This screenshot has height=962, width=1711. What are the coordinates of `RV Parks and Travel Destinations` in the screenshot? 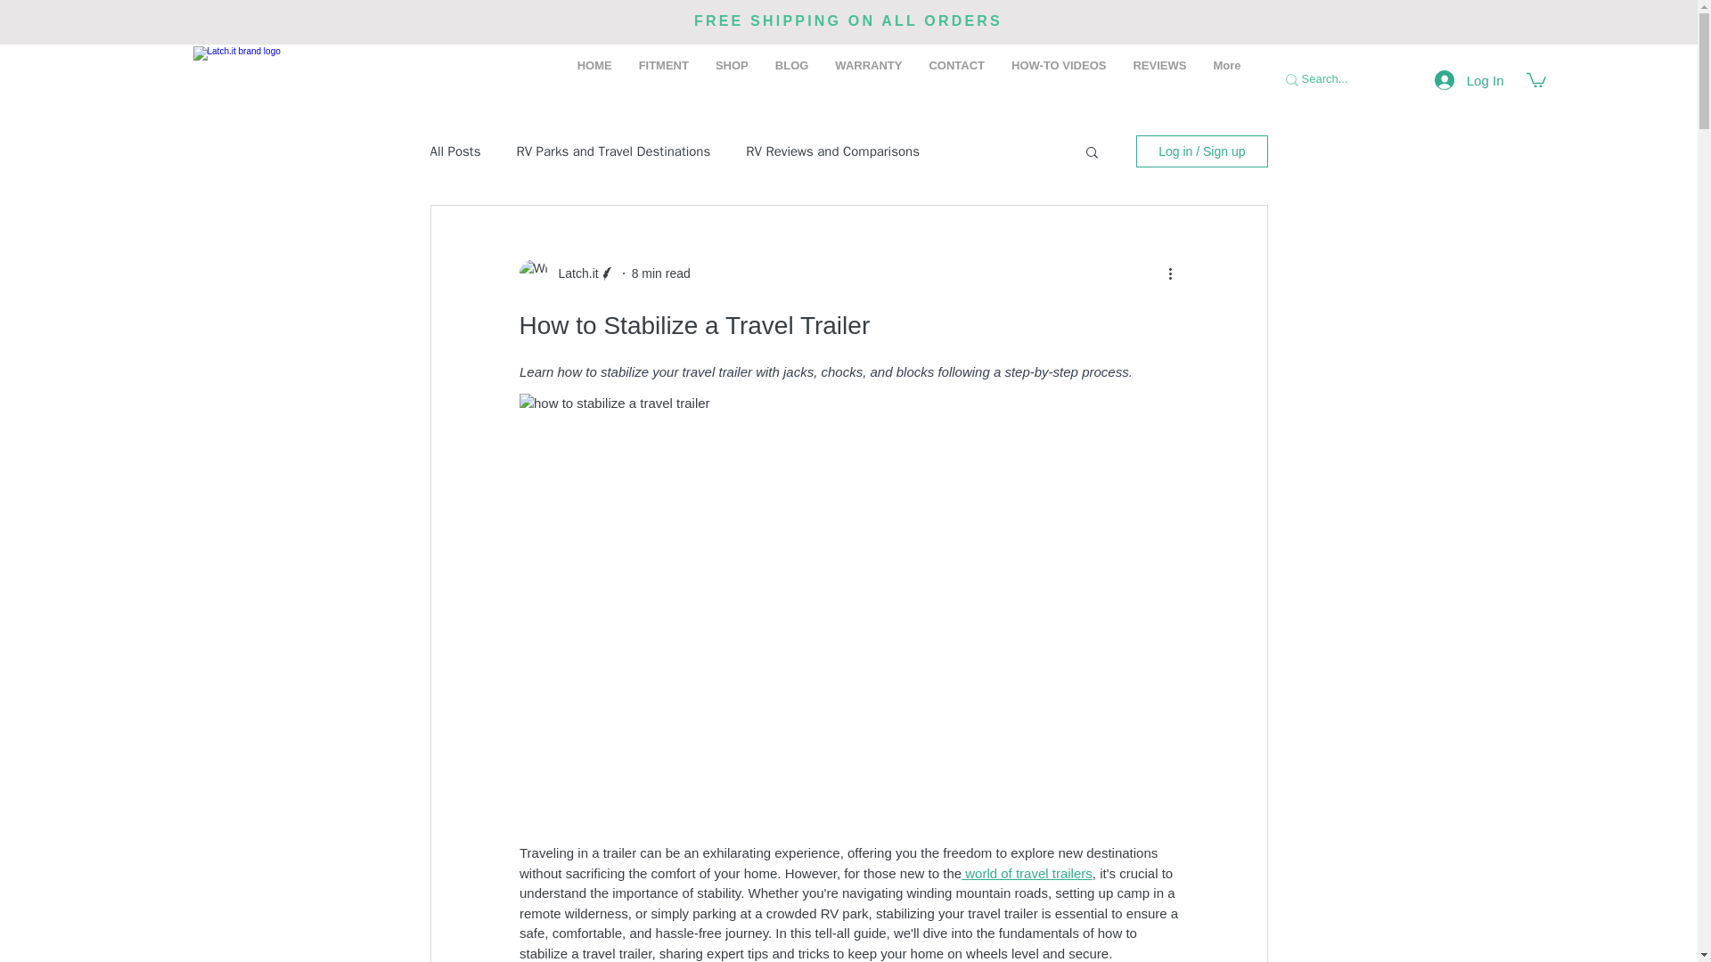 It's located at (613, 151).